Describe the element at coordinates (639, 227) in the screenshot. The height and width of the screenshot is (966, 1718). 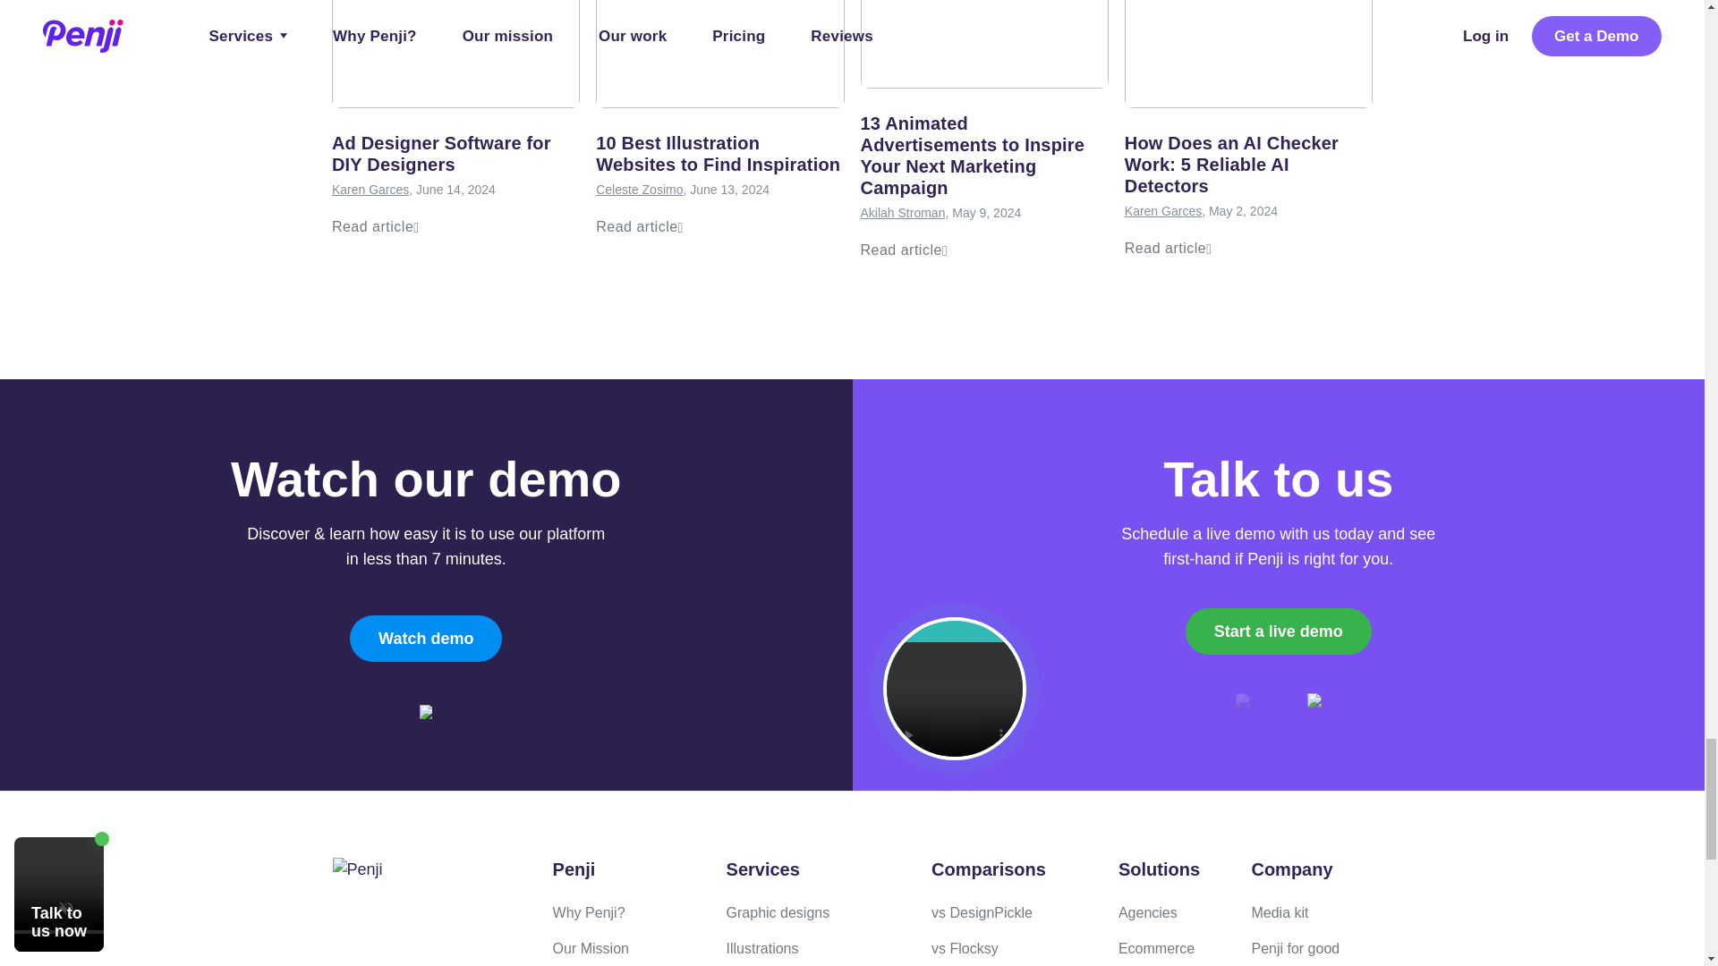
I see `Read article` at that location.